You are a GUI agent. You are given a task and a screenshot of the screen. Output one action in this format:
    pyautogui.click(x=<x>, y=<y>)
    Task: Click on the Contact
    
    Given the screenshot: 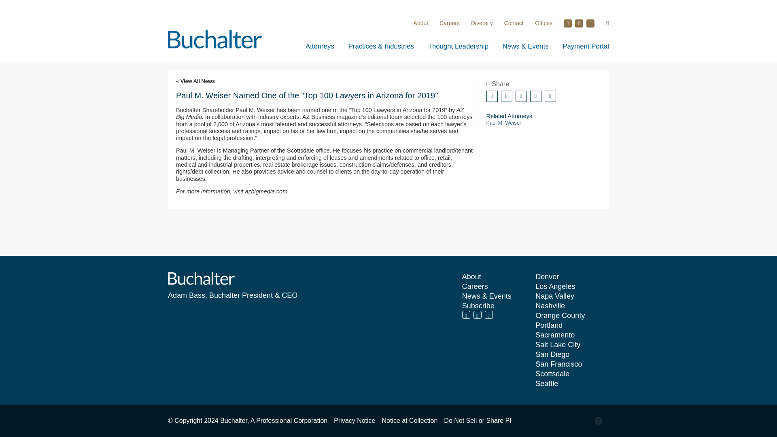 What is the action you would take?
    pyautogui.click(x=514, y=23)
    